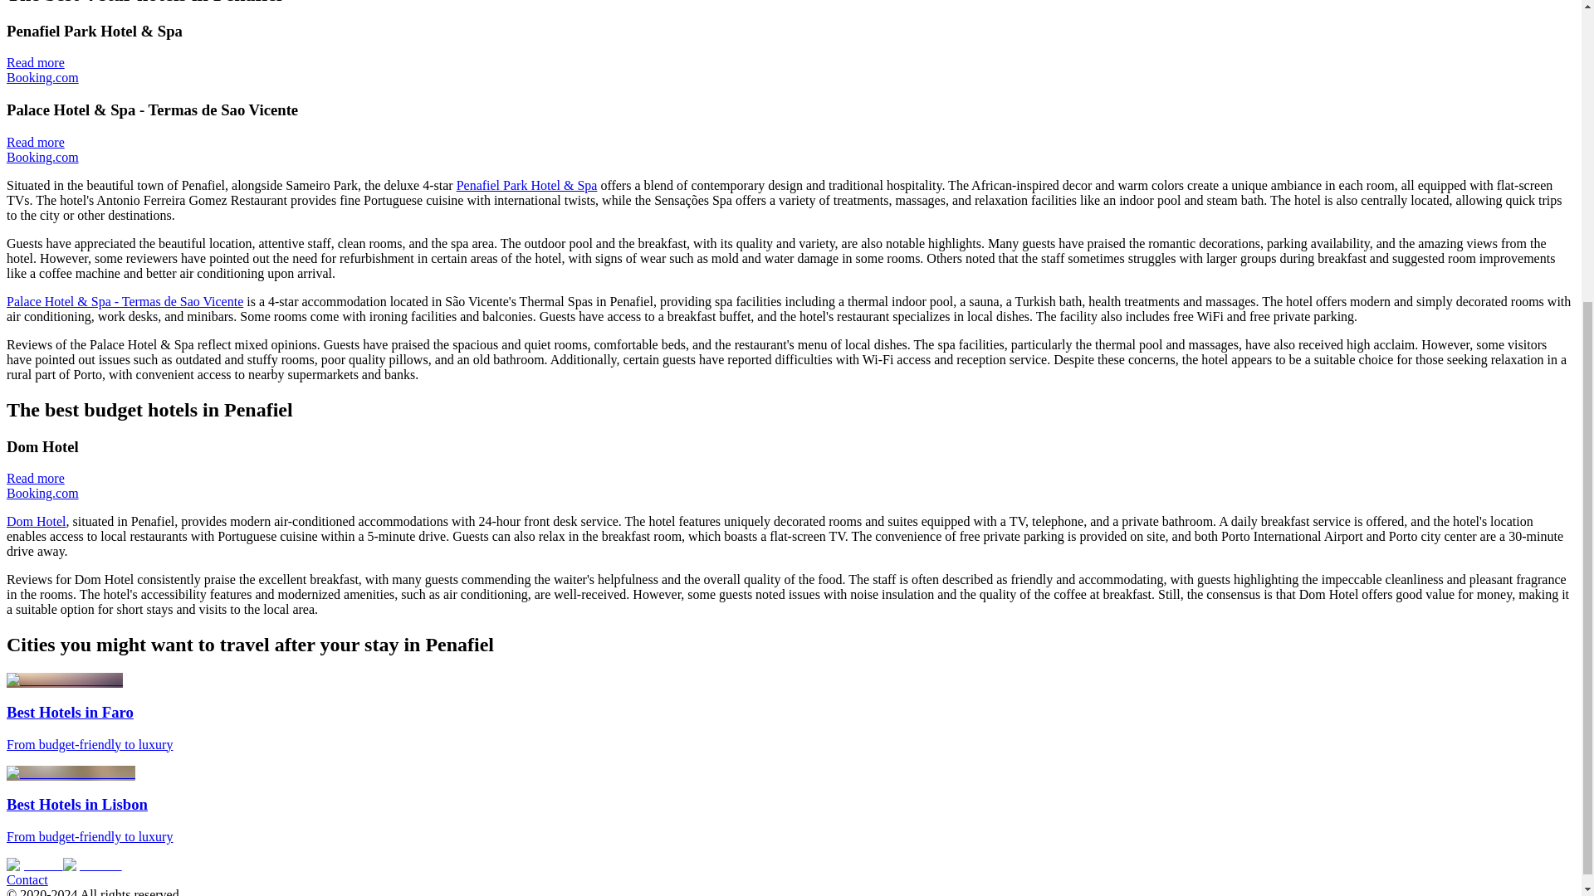 The height and width of the screenshot is (896, 1594). Describe the element at coordinates (35, 143) in the screenshot. I see `Read more` at that location.